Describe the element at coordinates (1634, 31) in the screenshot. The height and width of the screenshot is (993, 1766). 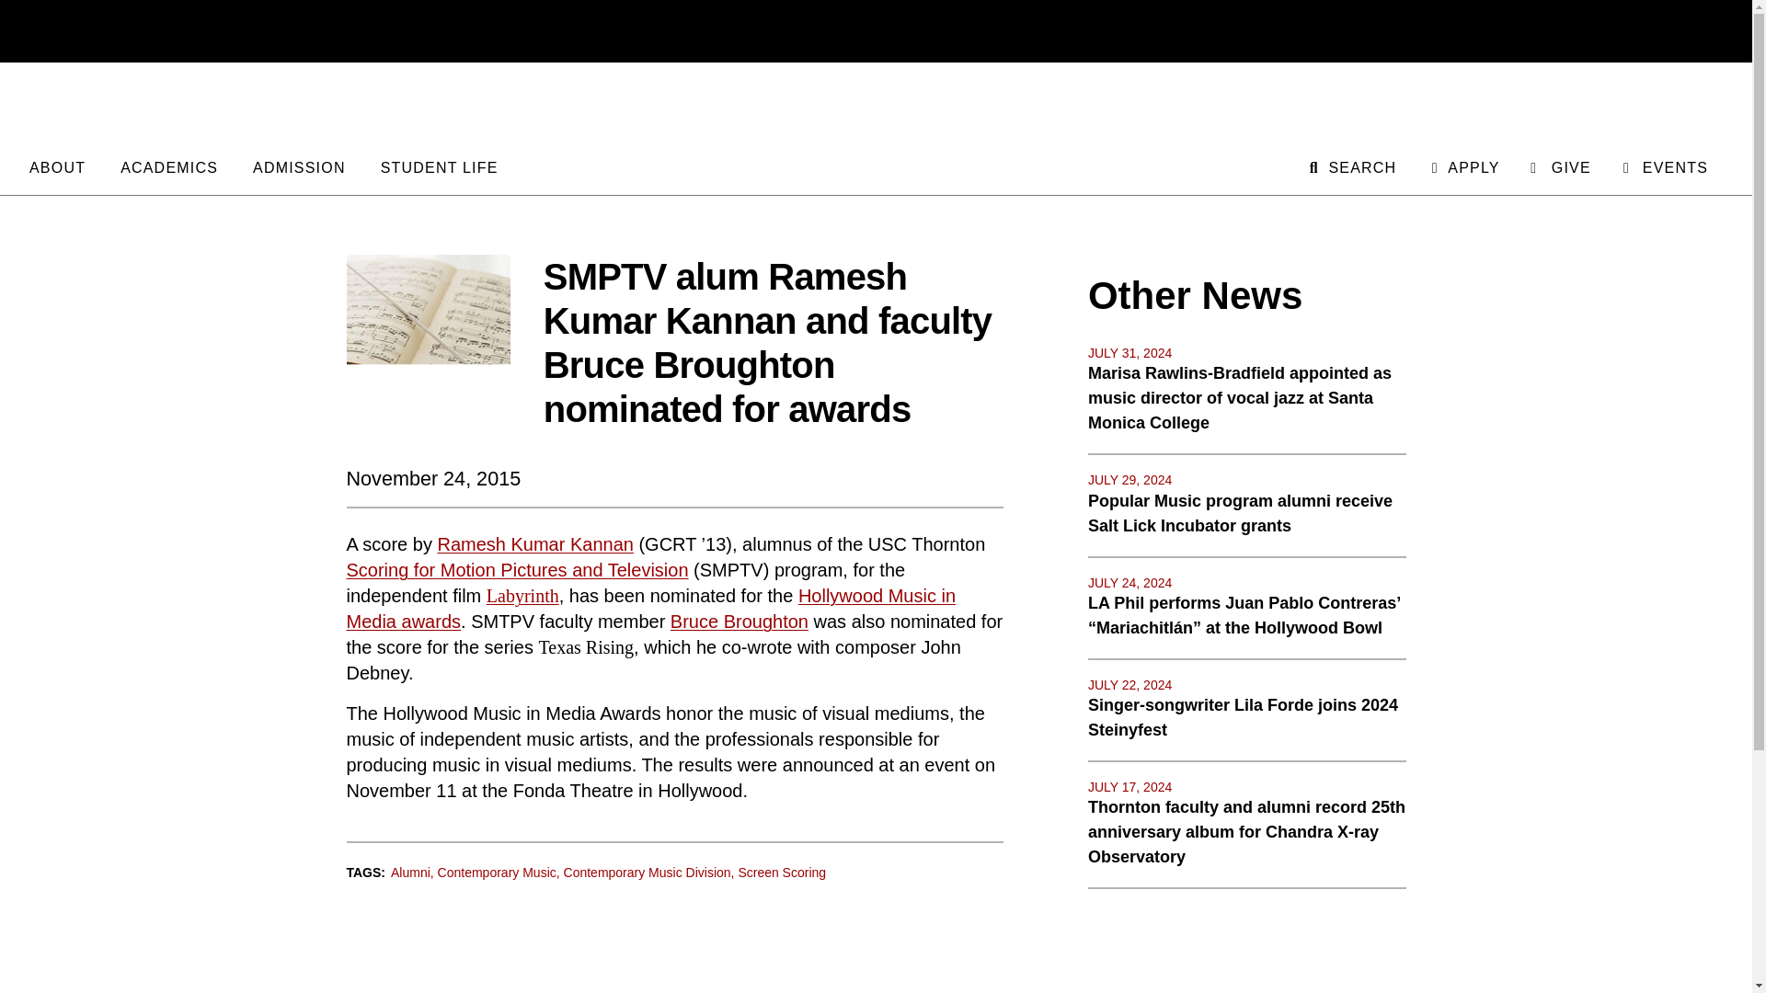
I see `University of Southern California` at that location.